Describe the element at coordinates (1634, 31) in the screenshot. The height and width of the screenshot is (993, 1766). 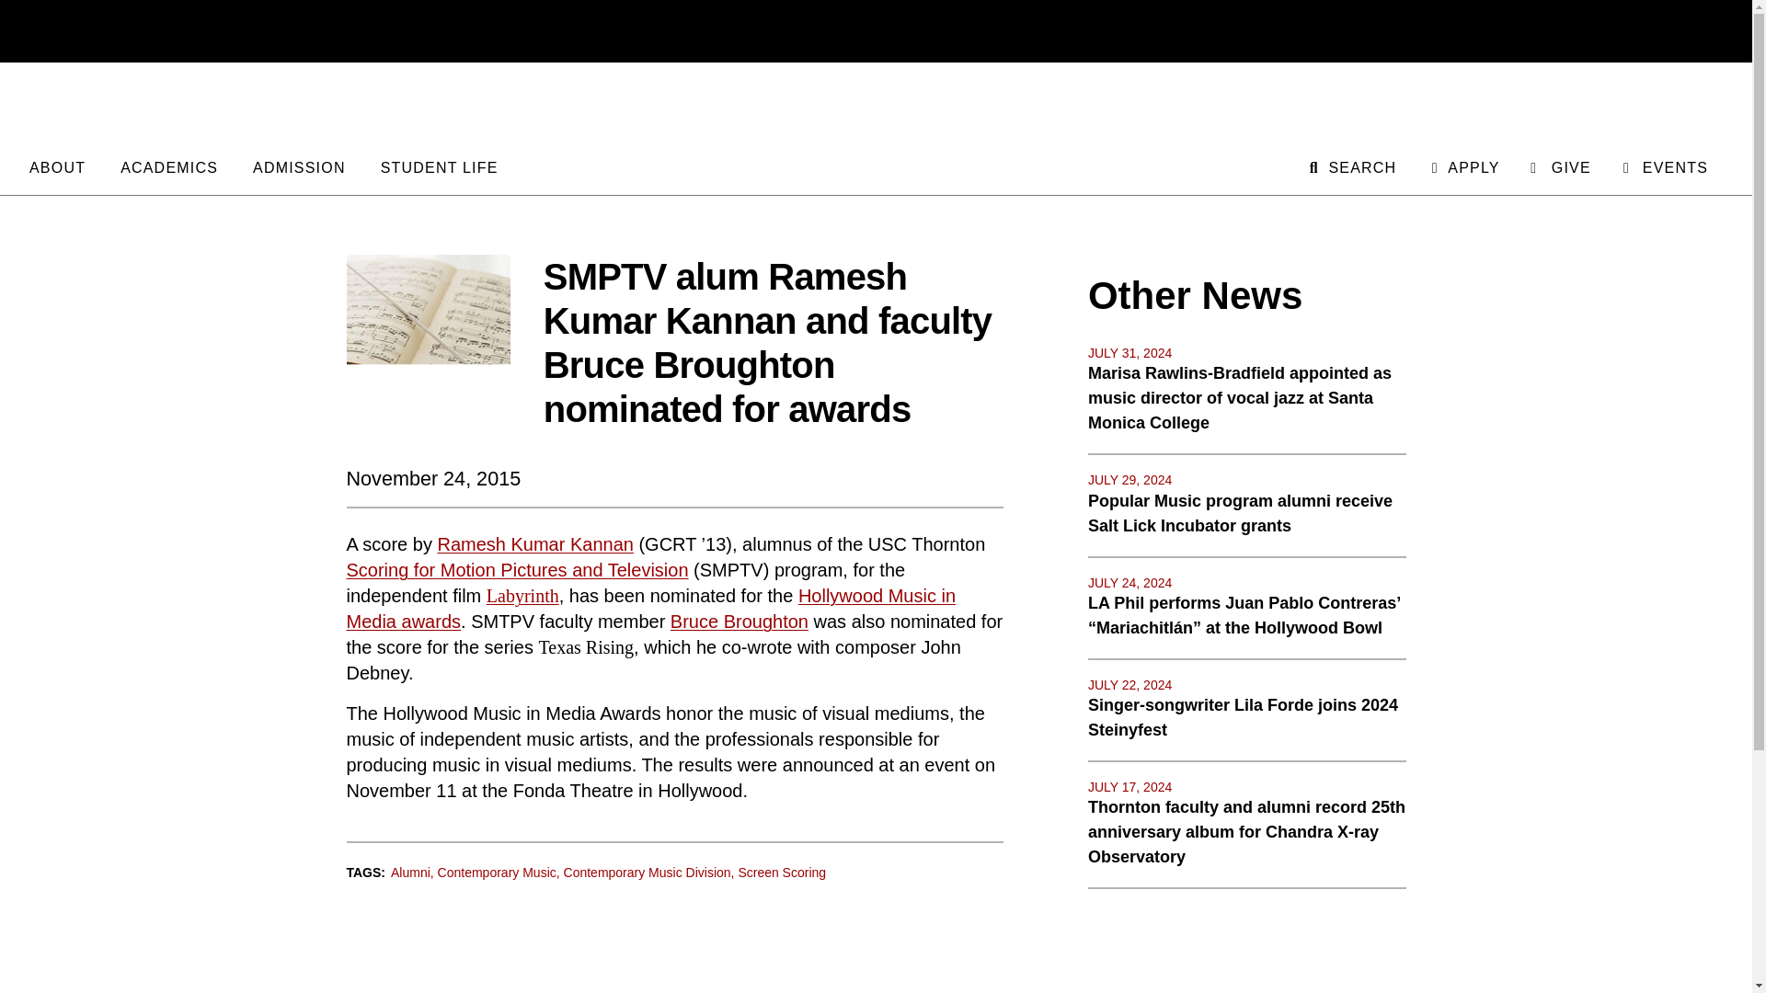
I see `University of Southern California` at that location.